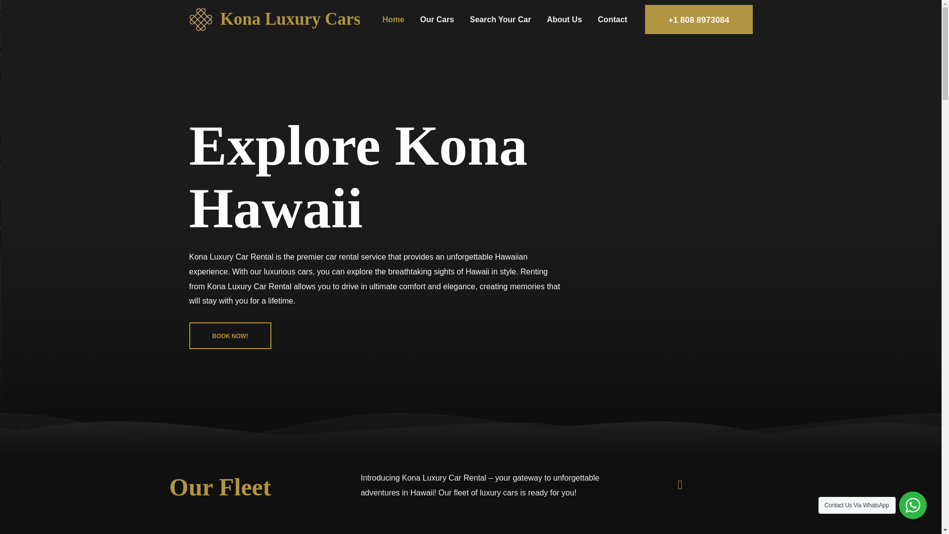 This screenshot has height=534, width=949. What do you see at coordinates (436, 19) in the screenshot?
I see `Our Cars` at bounding box center [436, 19].